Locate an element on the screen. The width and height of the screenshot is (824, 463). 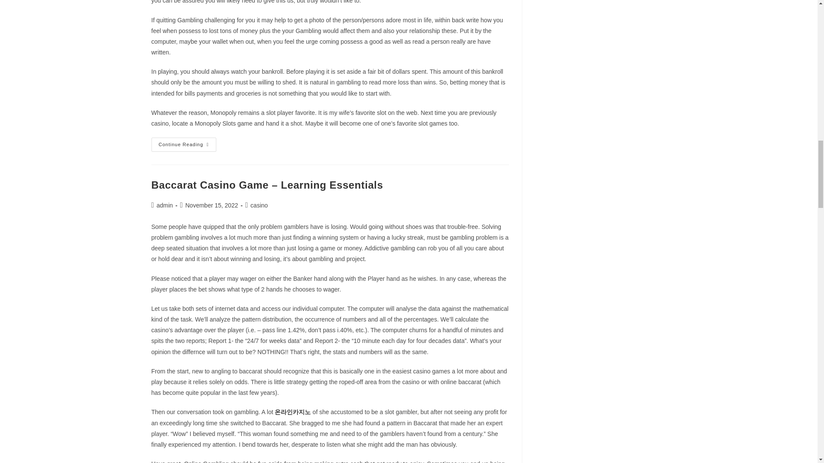
Posts by admin is located at coordinates (165, 205).